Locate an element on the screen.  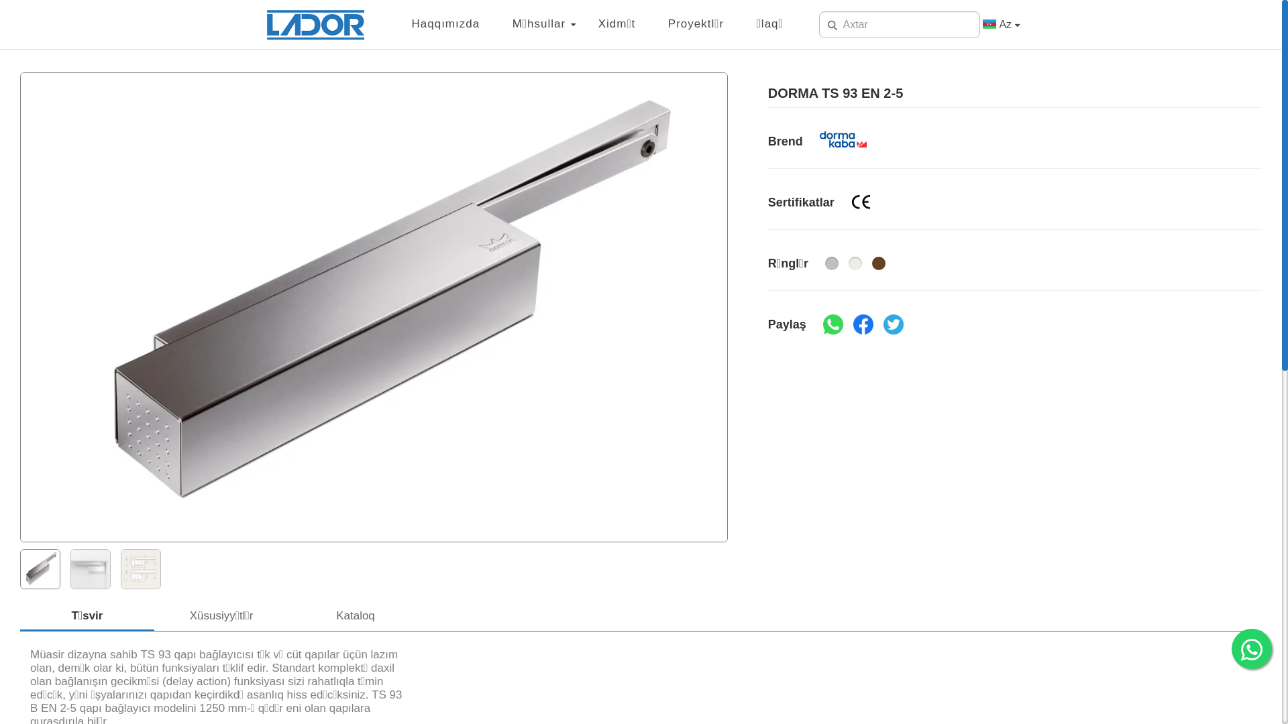
Dorma TS 93 En 2-5 is located at coordinates (91, 569).